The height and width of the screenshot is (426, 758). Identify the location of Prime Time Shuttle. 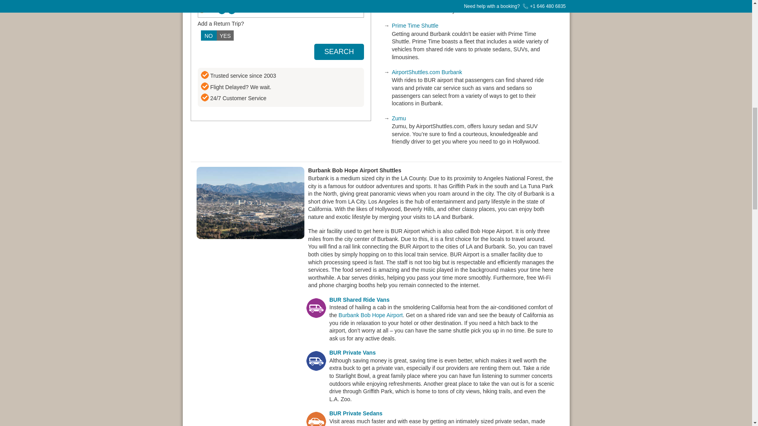
(415, 26).